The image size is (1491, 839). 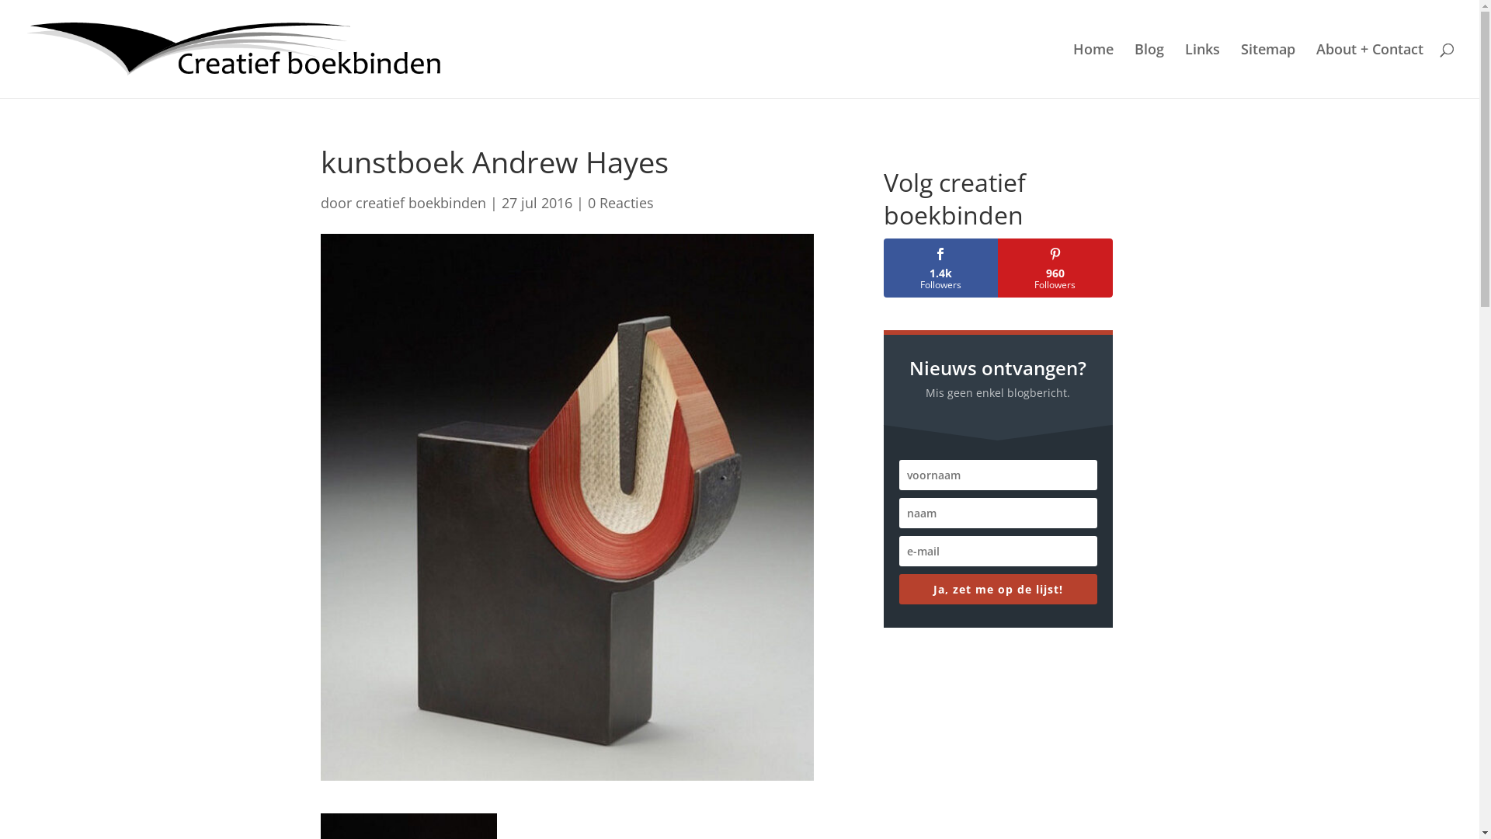 What do you see at coordinates (1370, 71) in the screenshot?
I see `About + Contact` at bounding box center [1370, 71].